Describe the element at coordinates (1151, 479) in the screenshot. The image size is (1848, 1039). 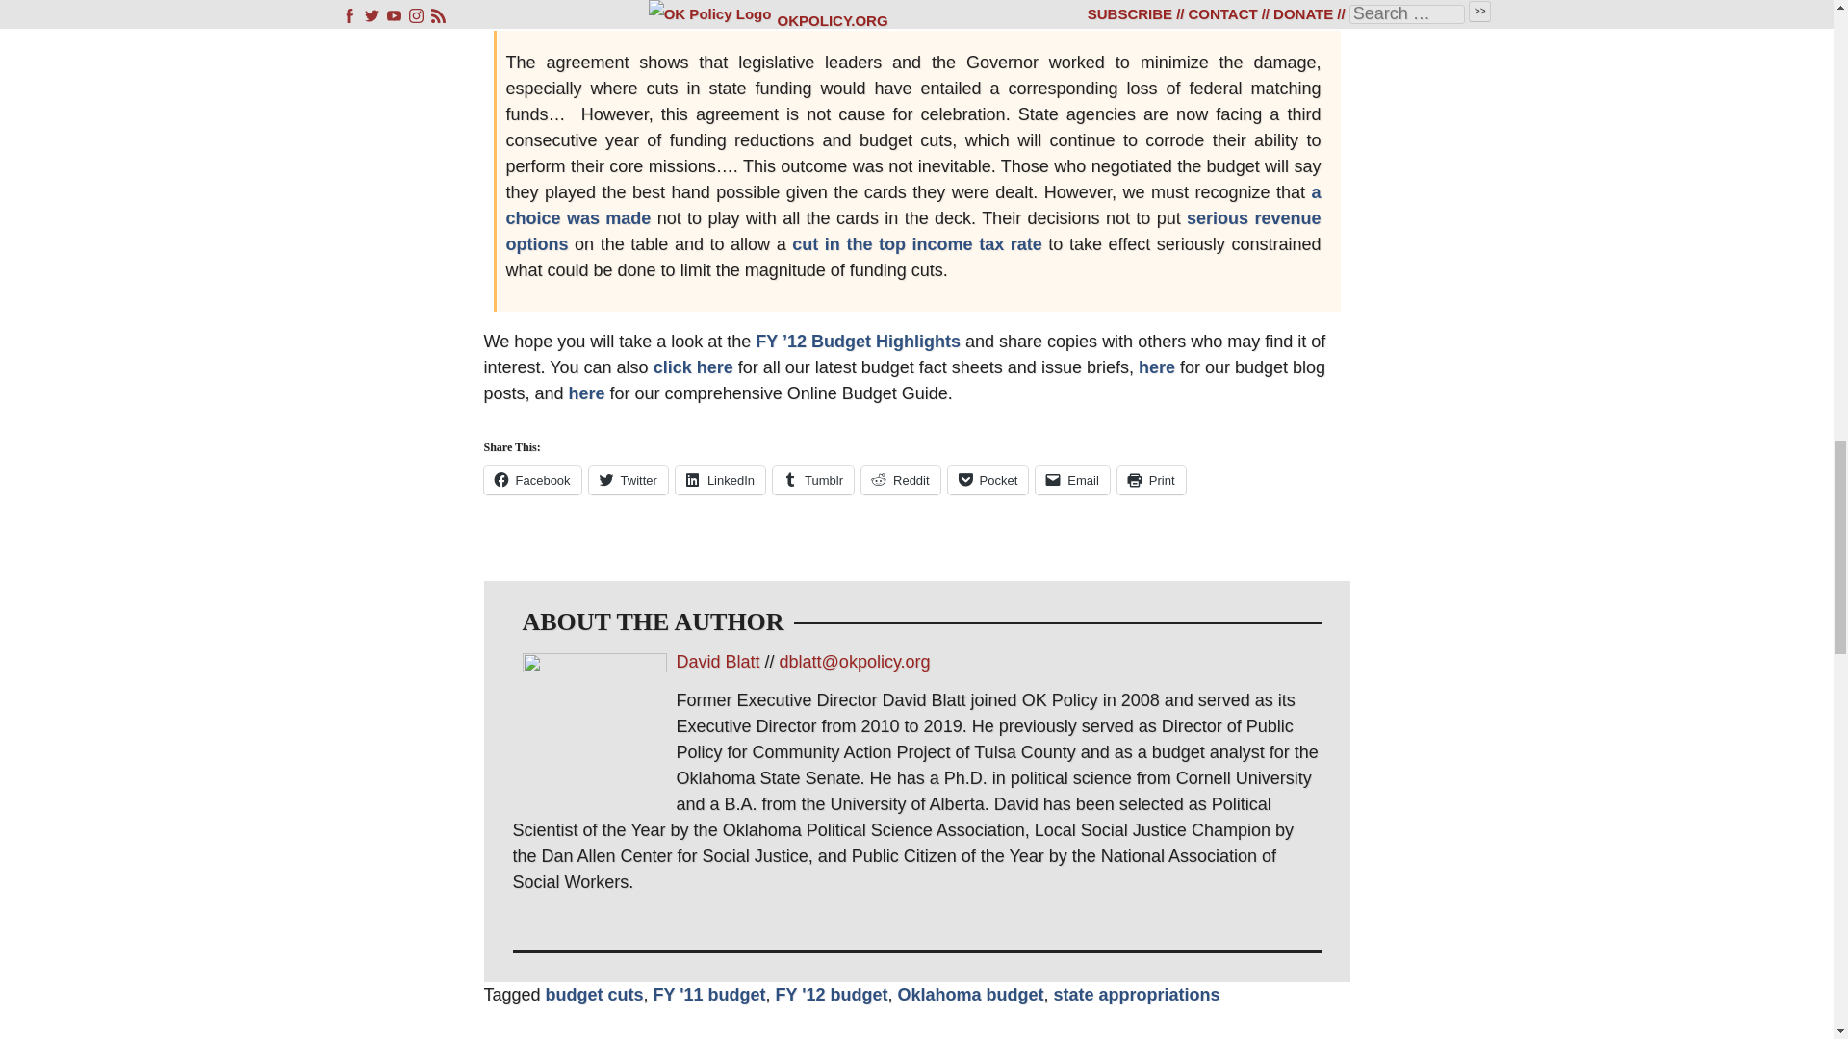
I see `Click to print` at that location.